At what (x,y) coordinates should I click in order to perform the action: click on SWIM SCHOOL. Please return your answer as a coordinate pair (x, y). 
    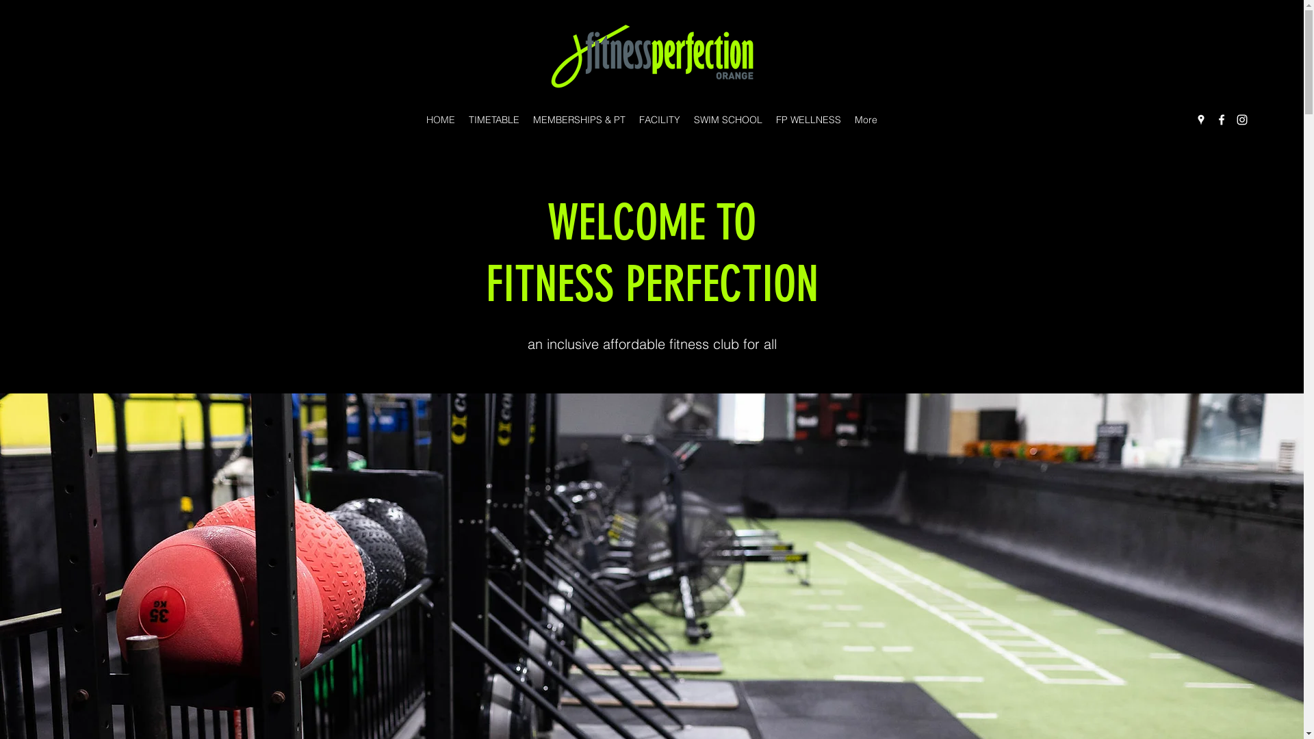
    Looking at the image, I should click on (728, 120).